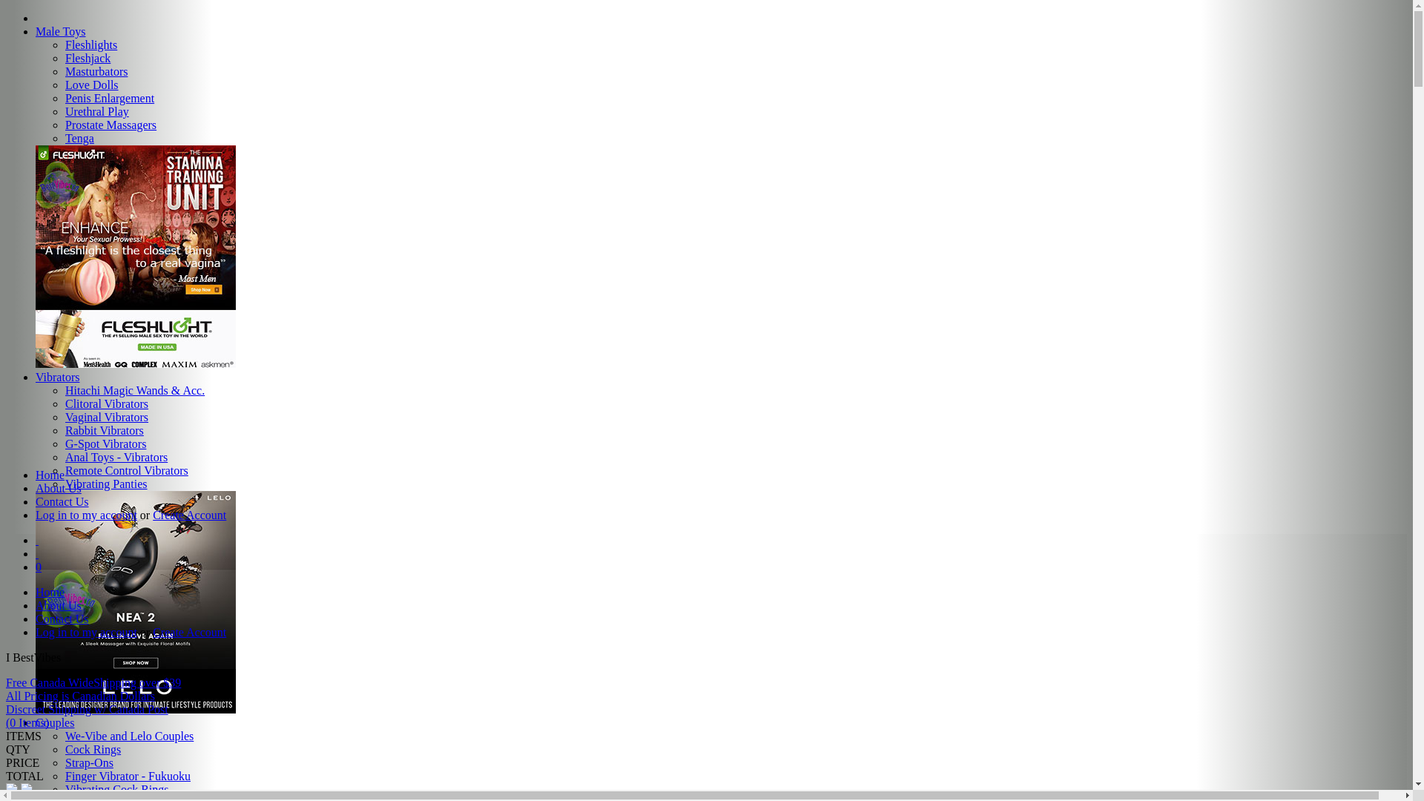 The height and width of the screenshot is (801, 1424). I want to click on Anal Toys - Vibrators, so click(116, 457).